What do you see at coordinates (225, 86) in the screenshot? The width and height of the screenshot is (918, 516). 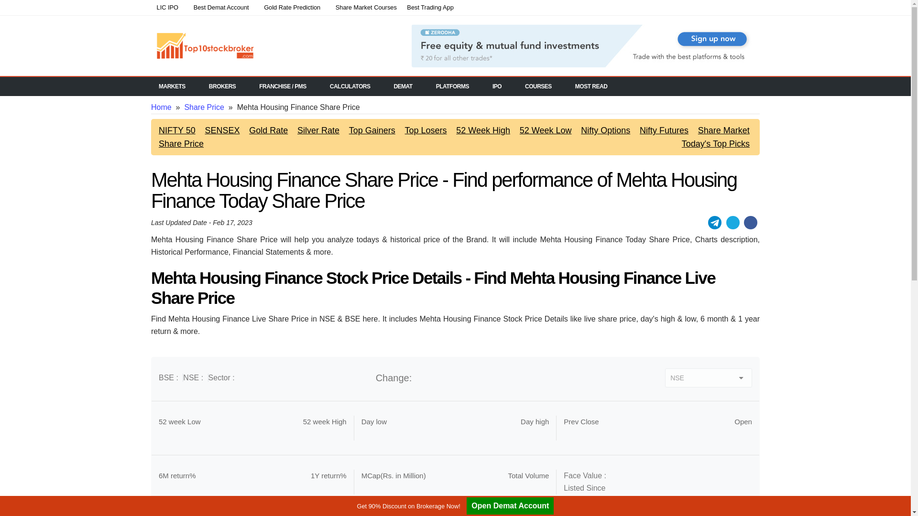 I see `BROKERS` at bounding box center [225, 86].